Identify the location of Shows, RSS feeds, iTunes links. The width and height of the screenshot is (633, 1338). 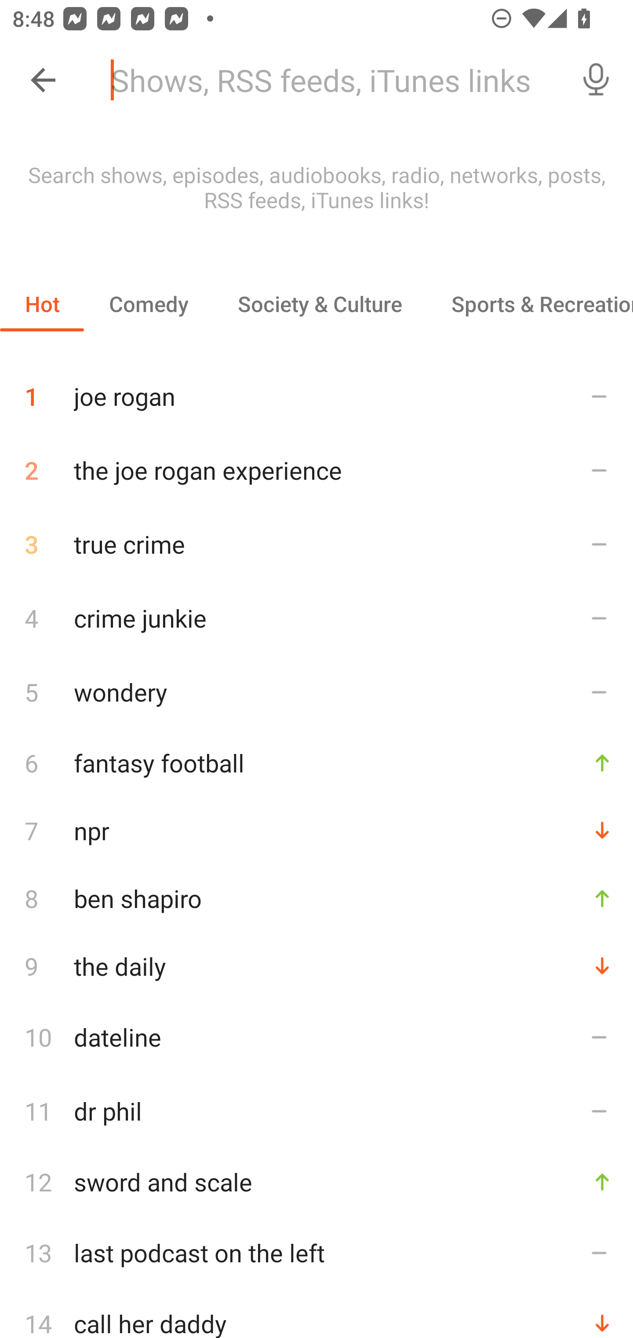
(329, 80).